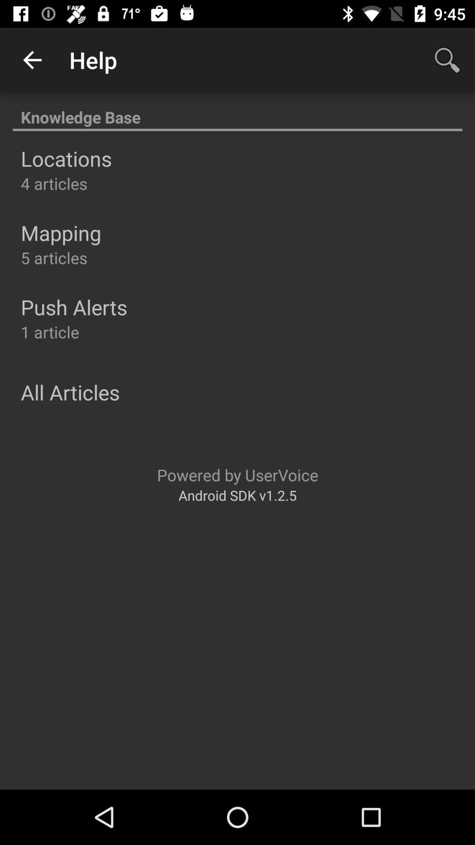 This screenshot has height=845, width=475. What do you see at coordinates (54, 183) in the screenshot?
I see `scroll to 4 articles` at bounding box center [54, 183].